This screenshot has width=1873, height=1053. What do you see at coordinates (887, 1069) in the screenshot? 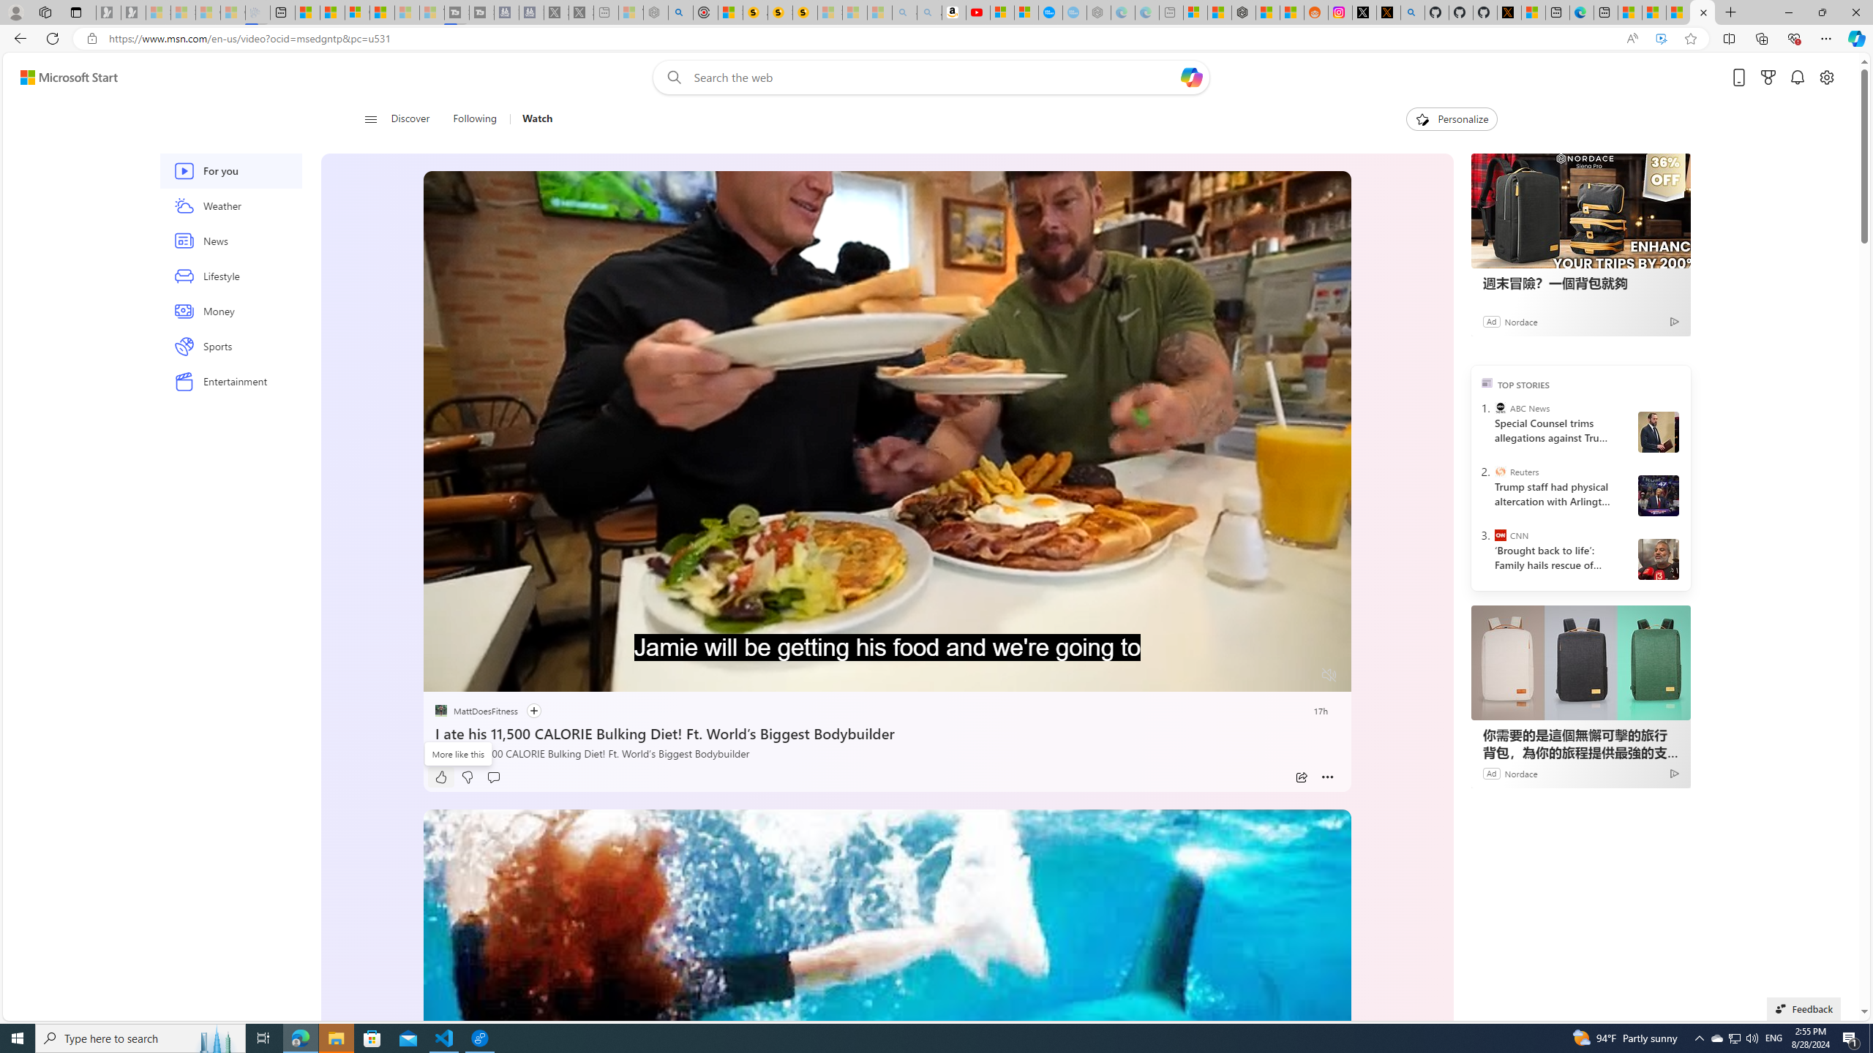
I see `placeholder` at bounding box center [887, 1069].